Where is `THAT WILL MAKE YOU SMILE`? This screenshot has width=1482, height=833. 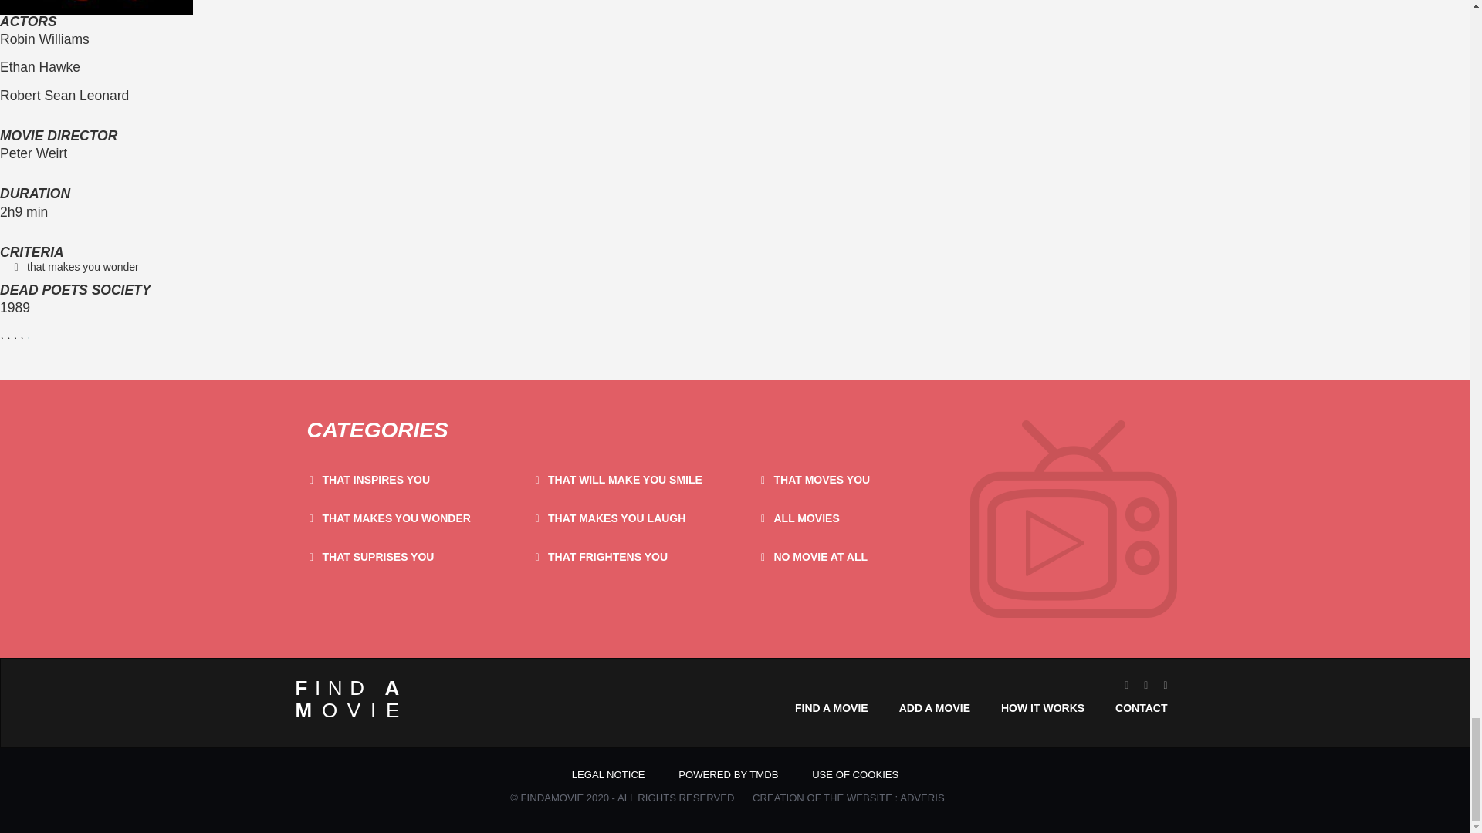
THAT WILL MAKE YOU SMILE is located at coordinates (625, 480).